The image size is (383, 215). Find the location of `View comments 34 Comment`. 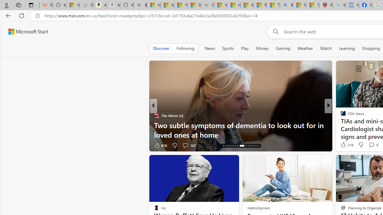

View comments 34 Comment is located at coordinates (3, 145).